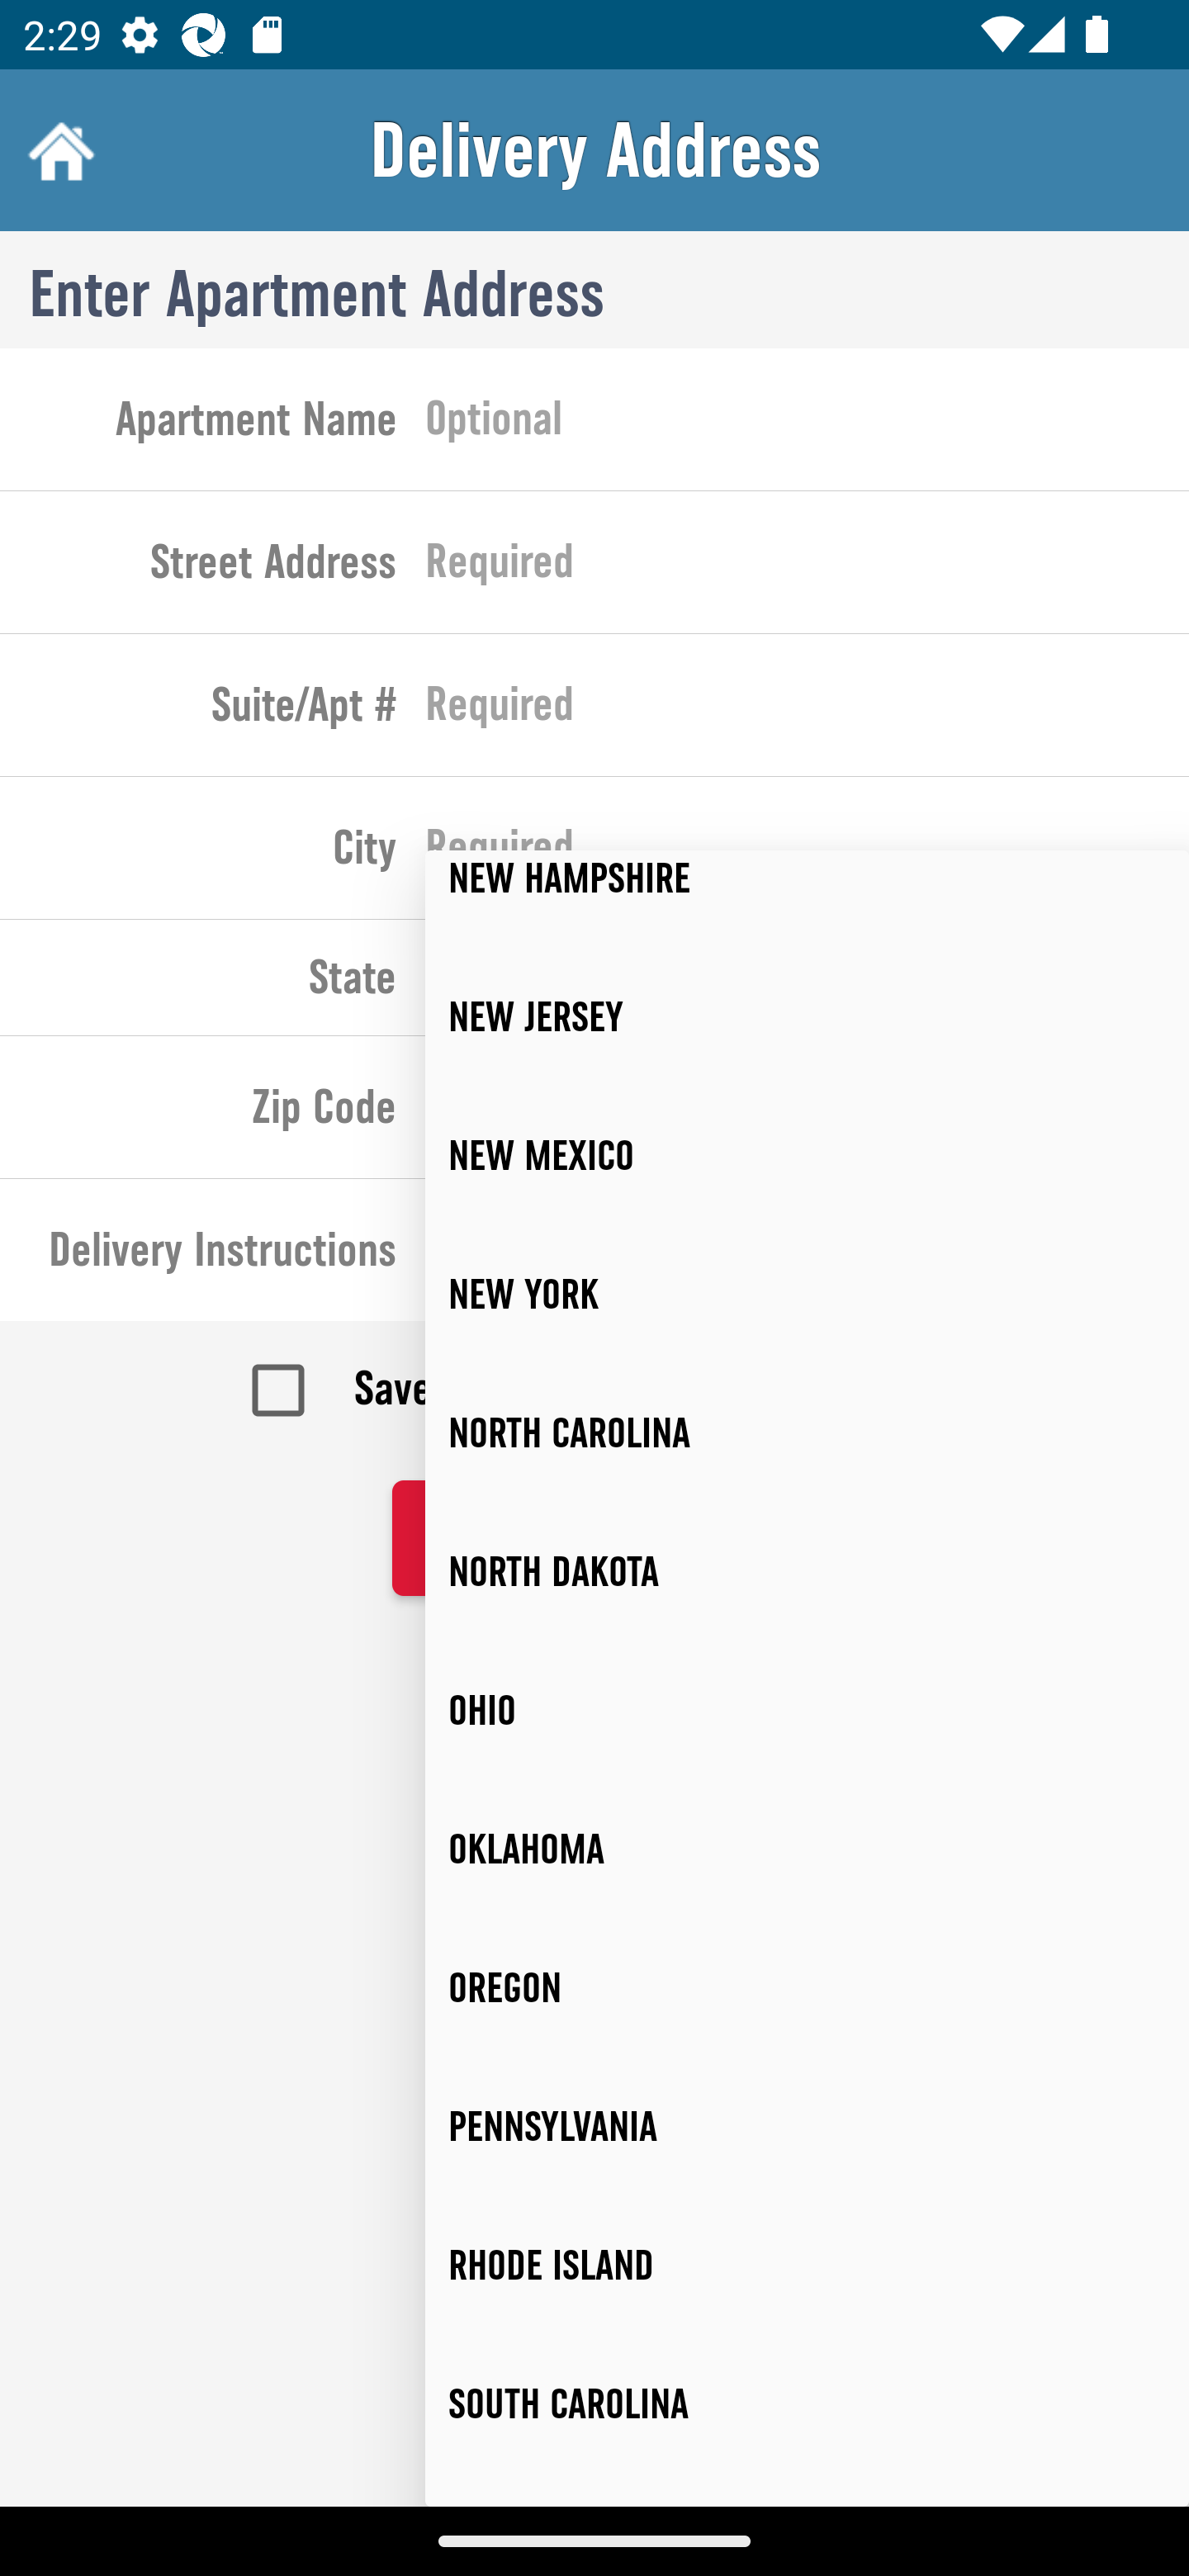 This screenshot has height=2576, width=1189. I want to click on NEW JERSEY, so click(808, 1017).